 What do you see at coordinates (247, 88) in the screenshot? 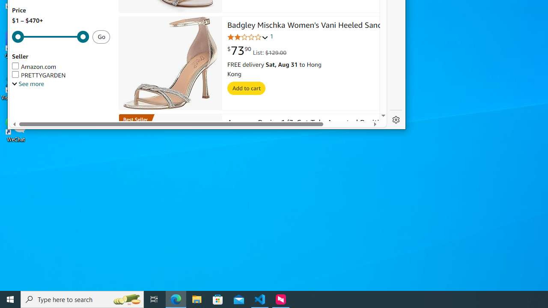
I see `Add to cart` at bounding box center [247, 88].